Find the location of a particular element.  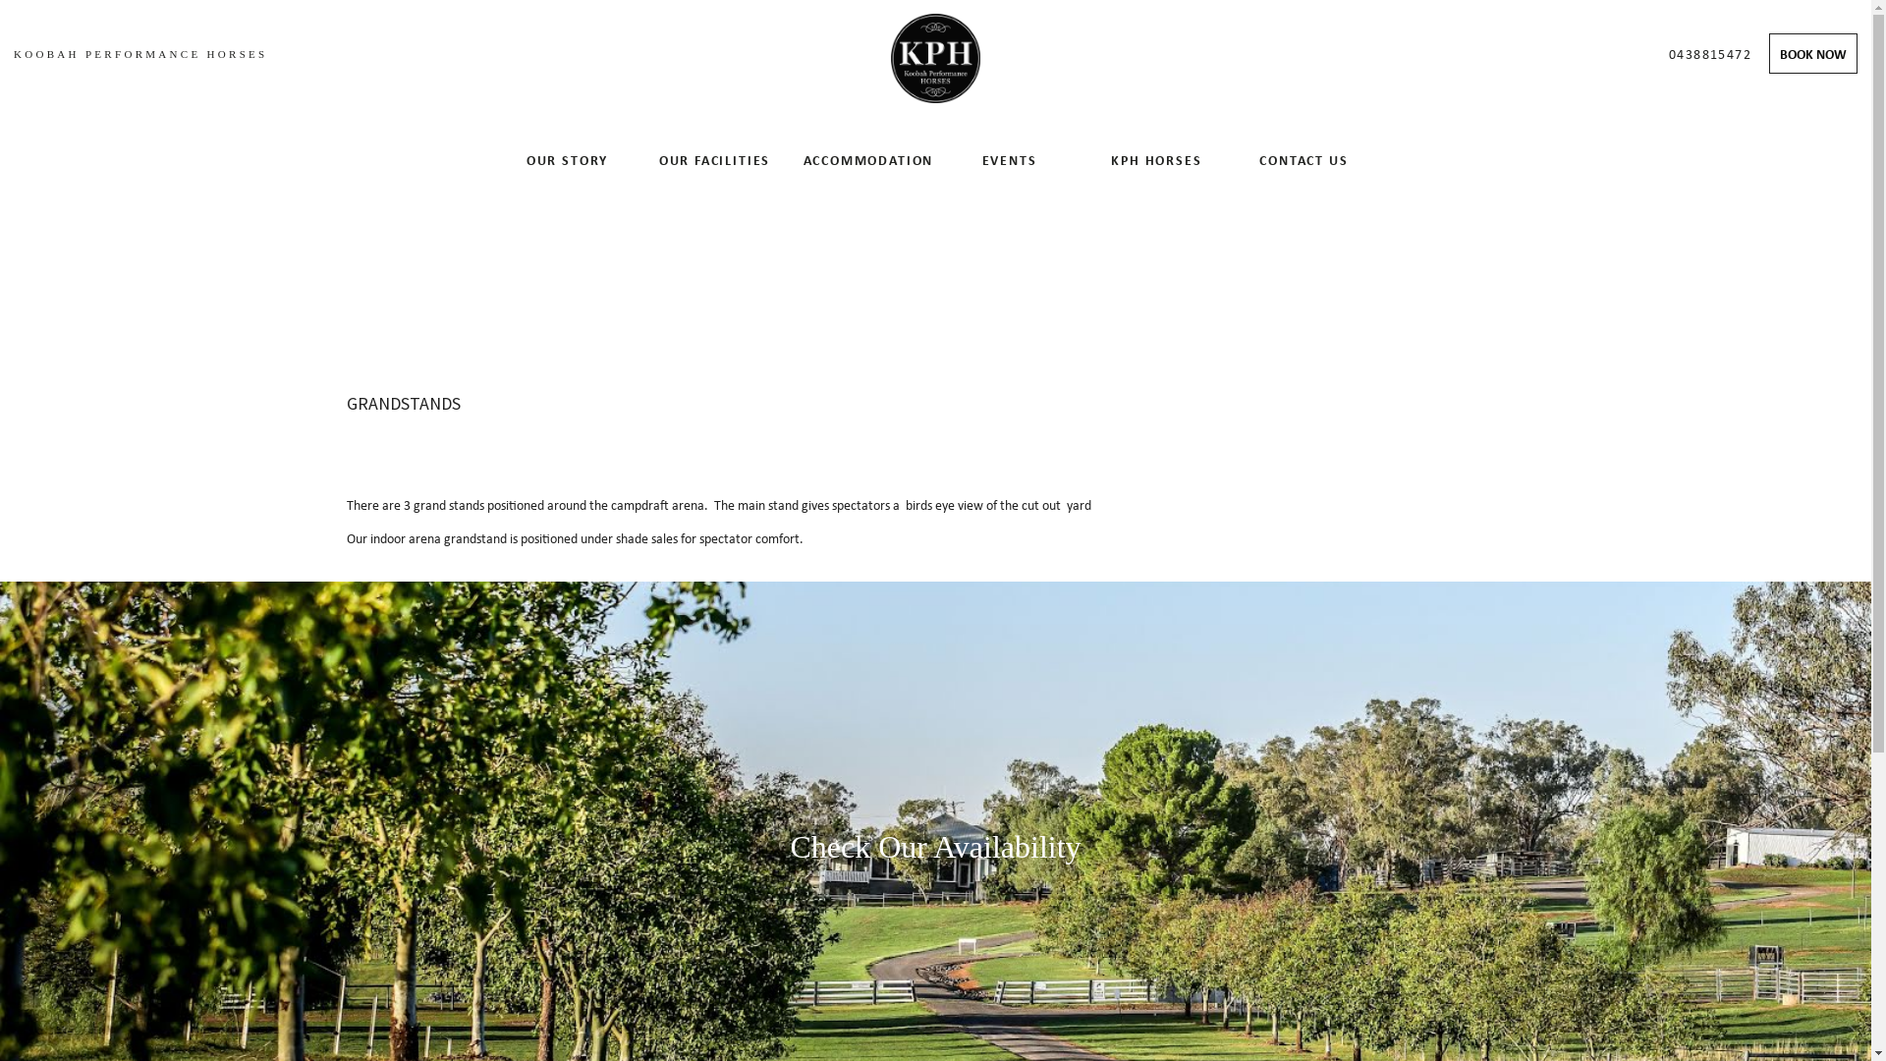

OUR STORY is located at coordinates (567, 160).